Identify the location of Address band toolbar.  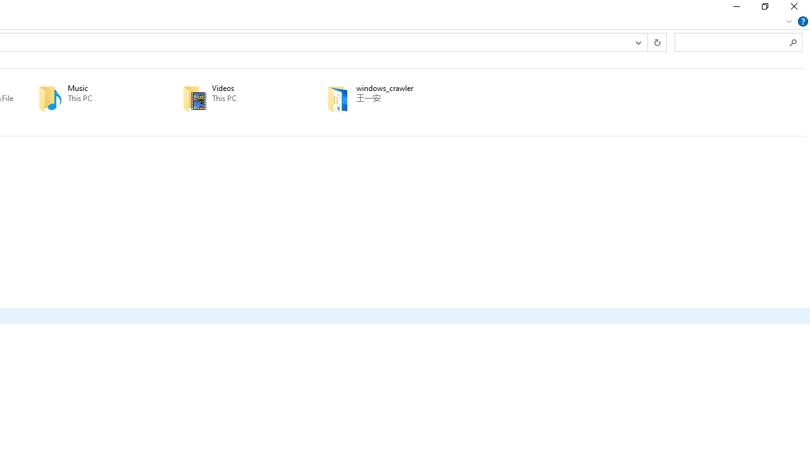
(647, 42).